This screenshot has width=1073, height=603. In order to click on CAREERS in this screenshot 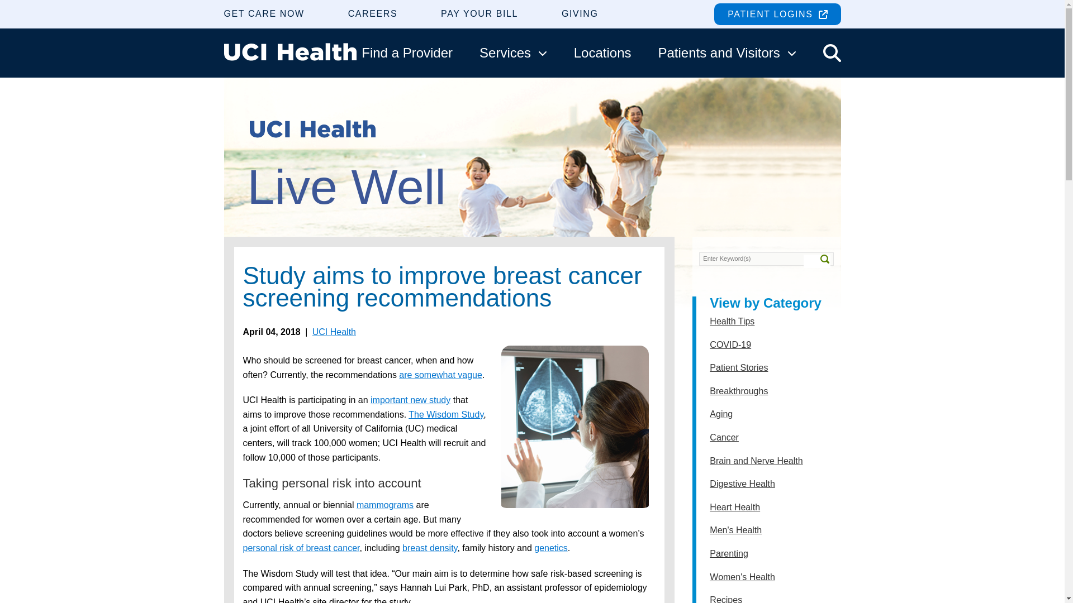, I will do `click(373, 13)`.